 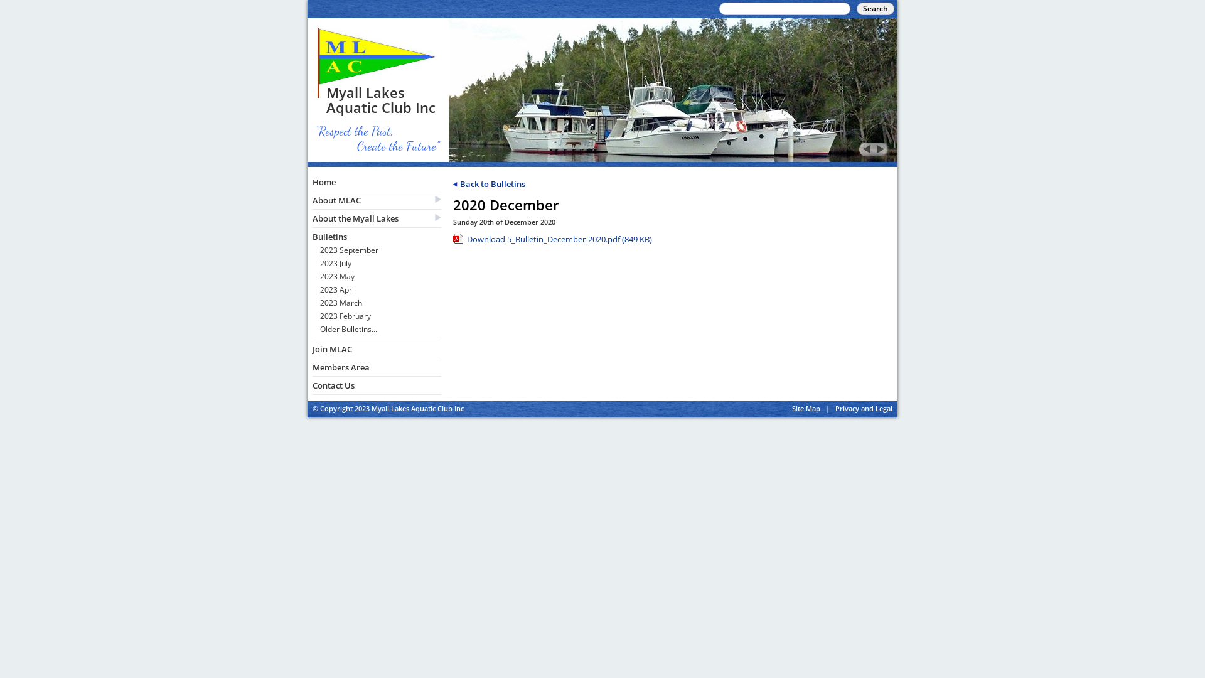 I want to click on Members Area, so click(x=377, y=367).